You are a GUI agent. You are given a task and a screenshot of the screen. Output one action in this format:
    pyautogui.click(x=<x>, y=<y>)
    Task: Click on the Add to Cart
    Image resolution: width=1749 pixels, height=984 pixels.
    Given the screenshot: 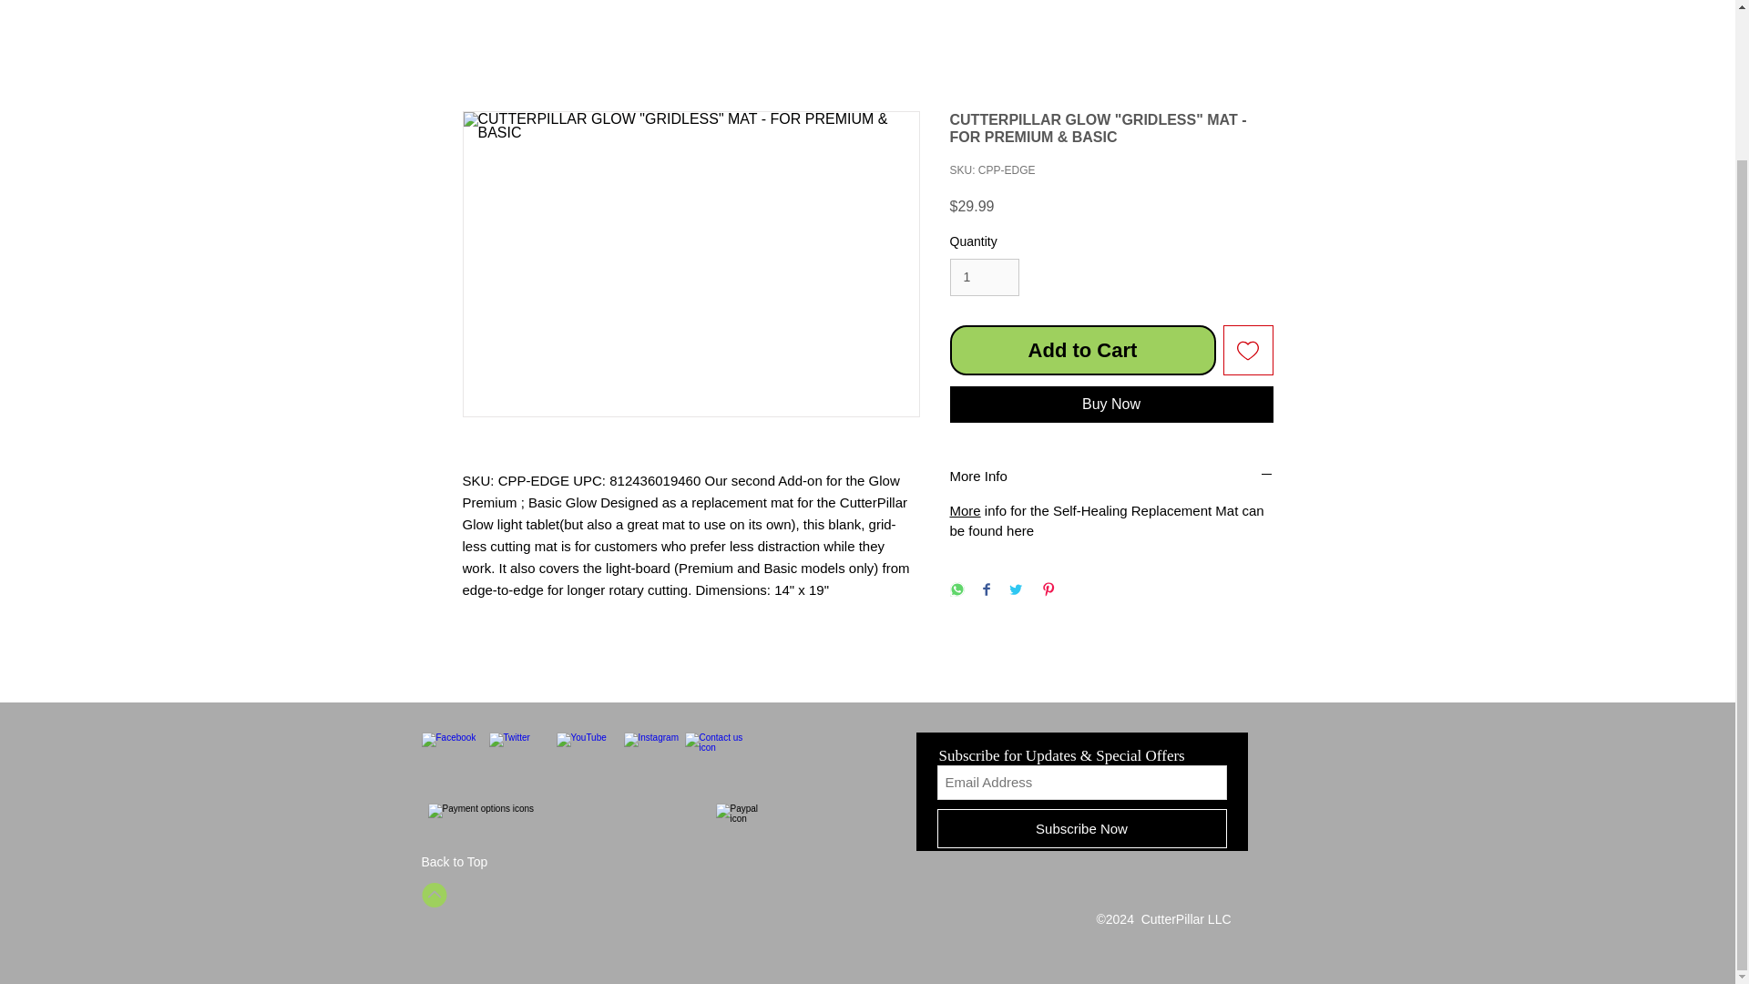 What is the action you would take?
    pyautogui.click(x=1082, y=350)
    